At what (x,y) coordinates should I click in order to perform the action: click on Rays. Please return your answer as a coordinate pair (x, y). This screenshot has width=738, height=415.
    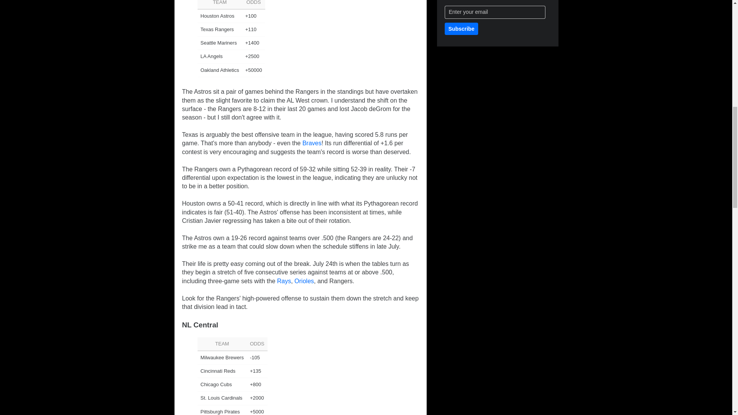
    Looking at the image, I should click on (284, 281).